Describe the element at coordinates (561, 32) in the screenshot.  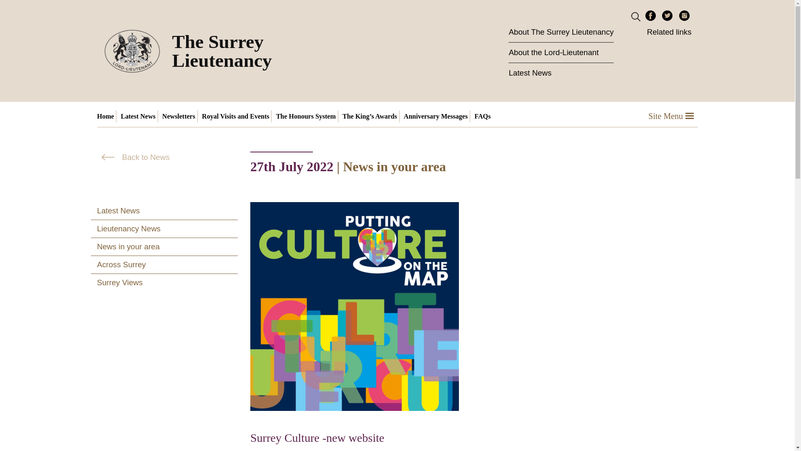
I see `About Surrey Lieutenancy` at that location.